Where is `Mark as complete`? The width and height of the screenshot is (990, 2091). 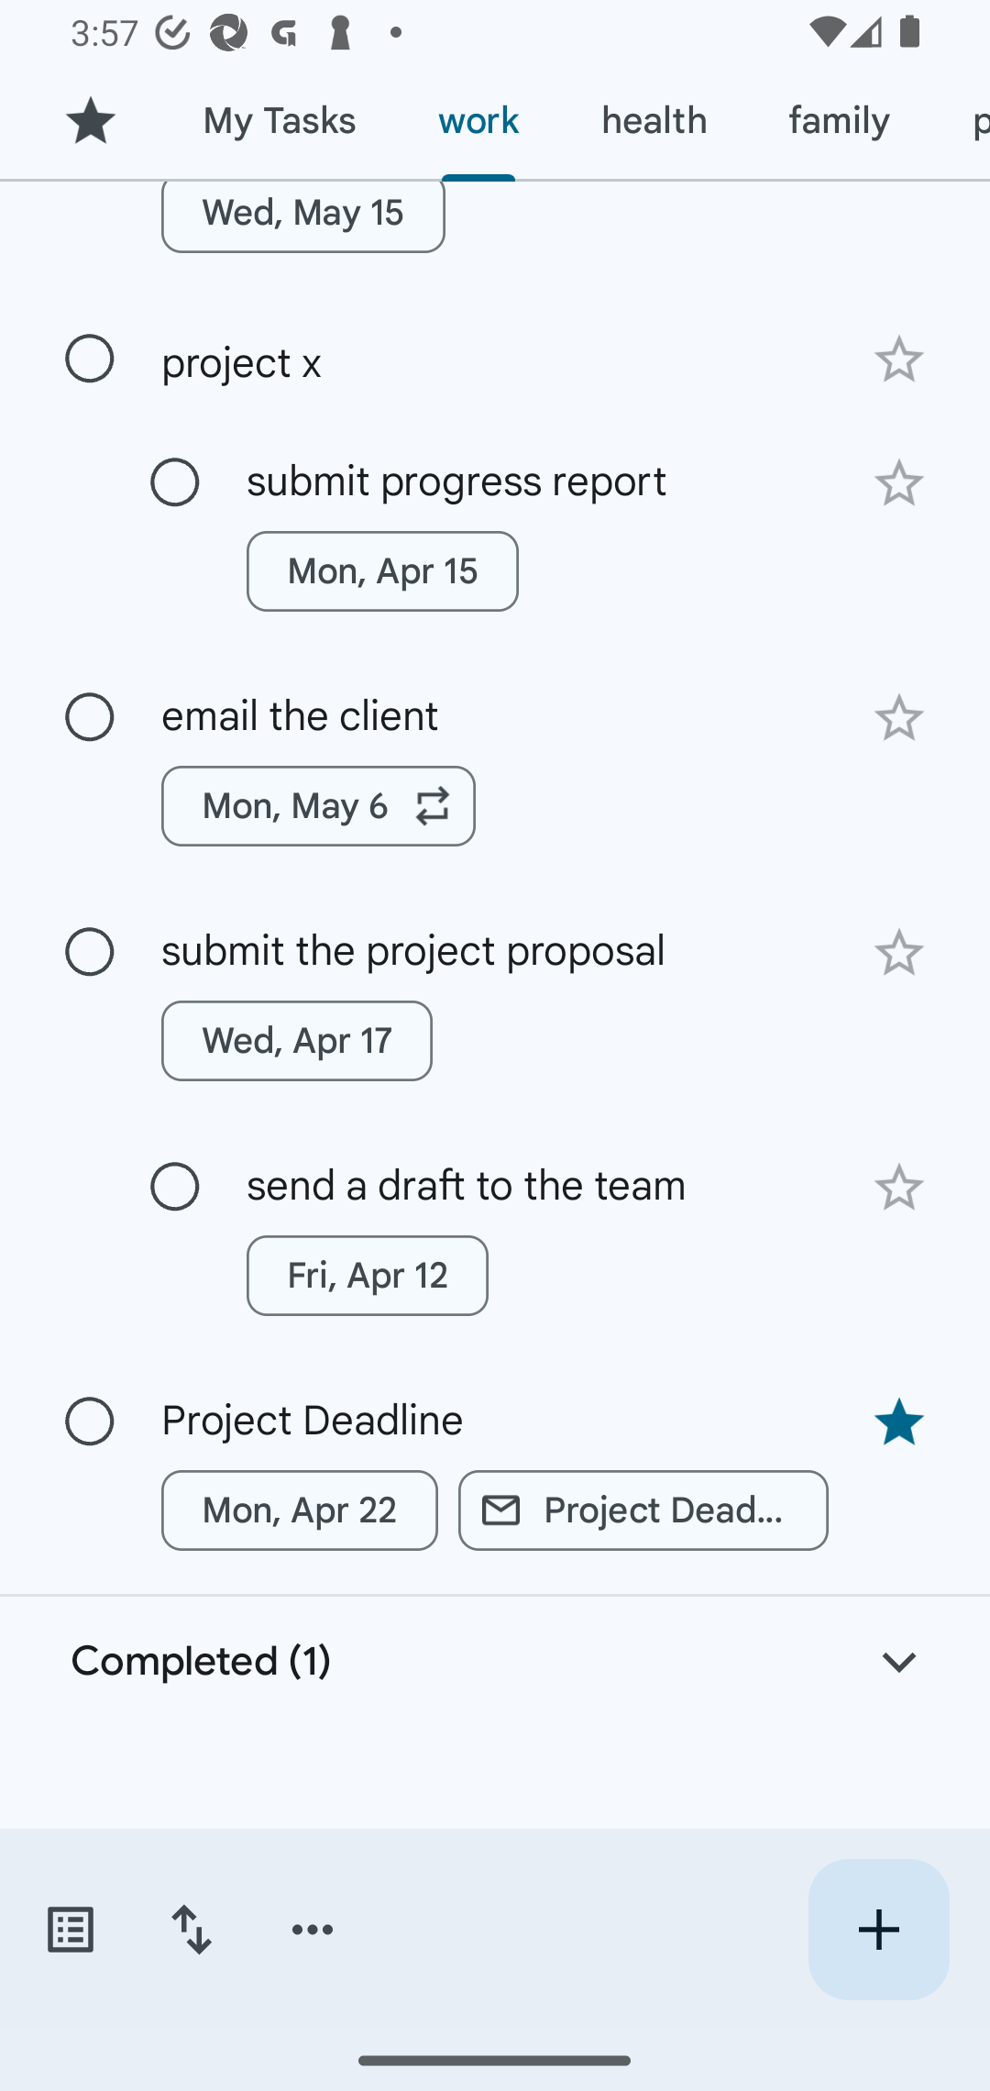 Mark as complete is located at coordinates (175, 483).